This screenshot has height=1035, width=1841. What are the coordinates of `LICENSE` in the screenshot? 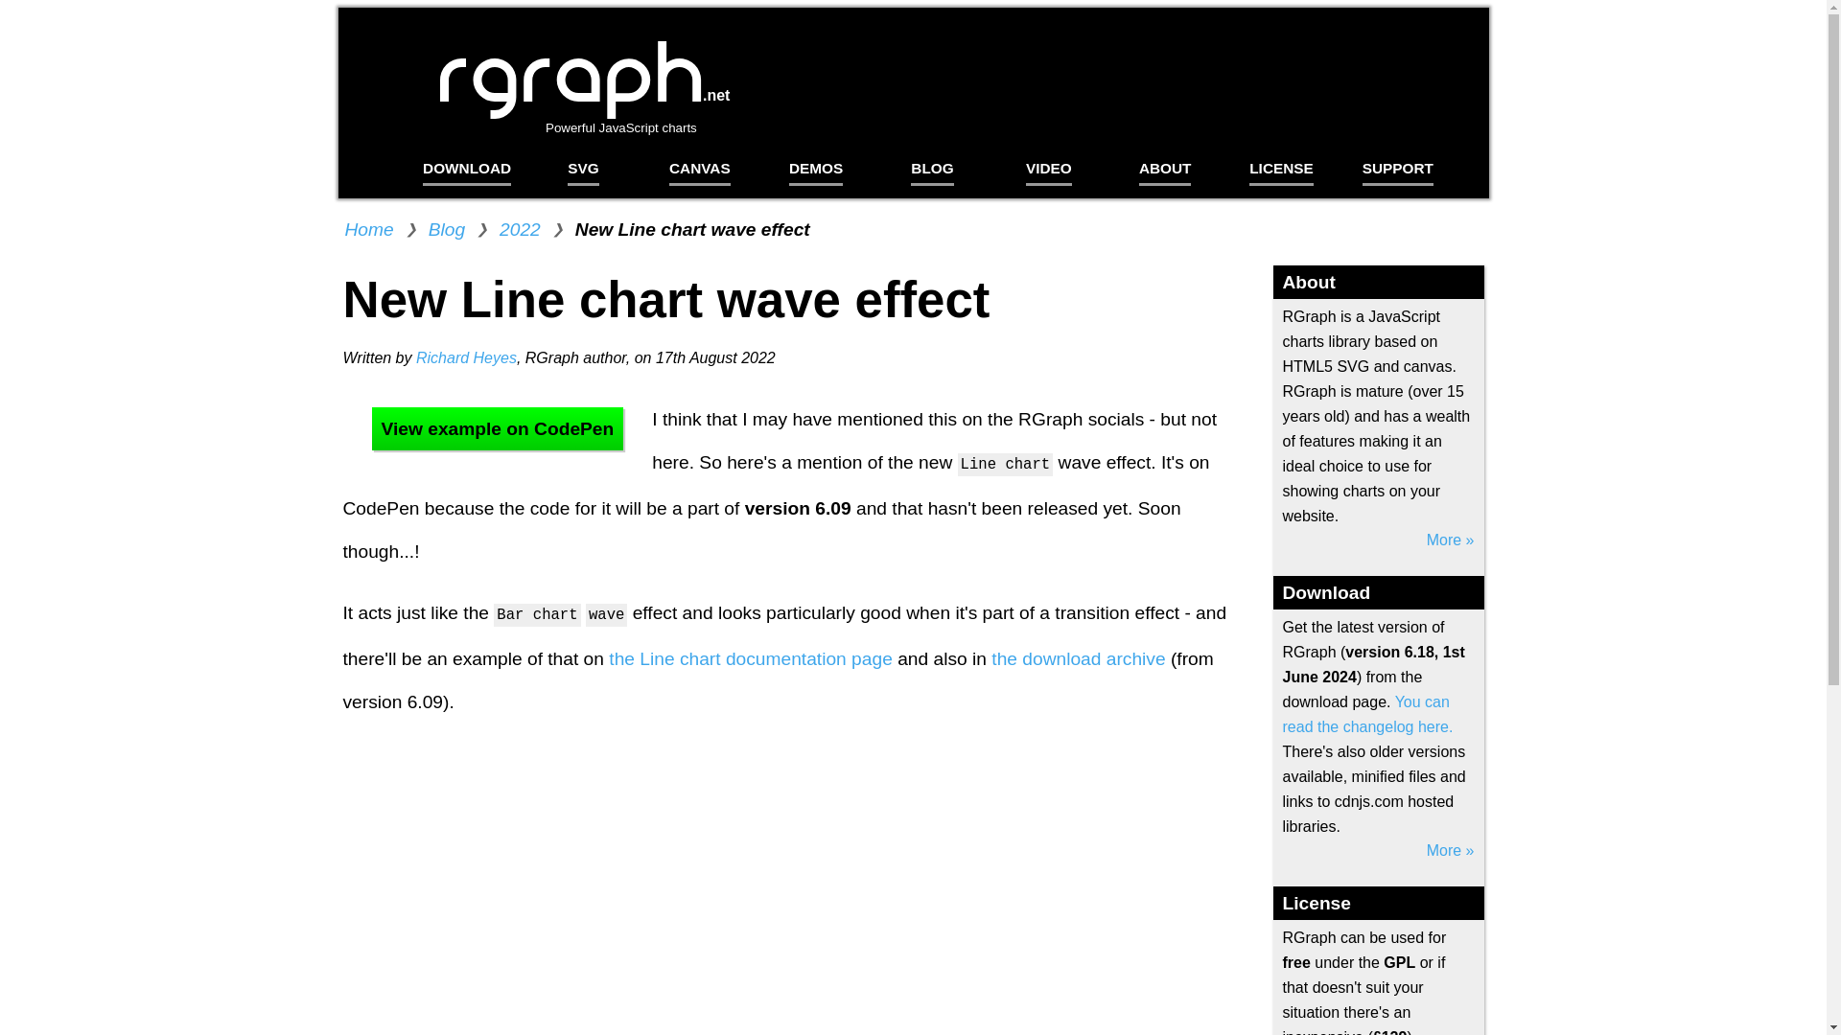 It's located at (1281, 163).